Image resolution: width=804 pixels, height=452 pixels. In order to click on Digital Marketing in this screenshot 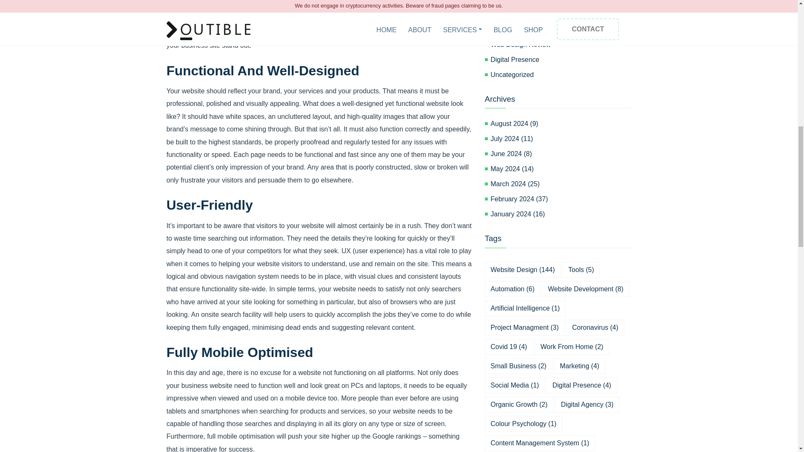, I will do `click(561, 2)`.